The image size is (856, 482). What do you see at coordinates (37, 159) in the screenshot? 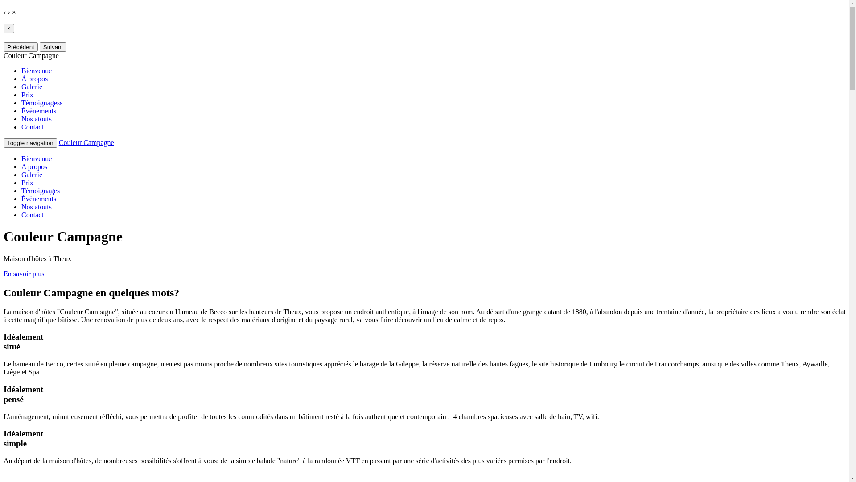
I see `Bienvenue` at bounding box center [37, 159].